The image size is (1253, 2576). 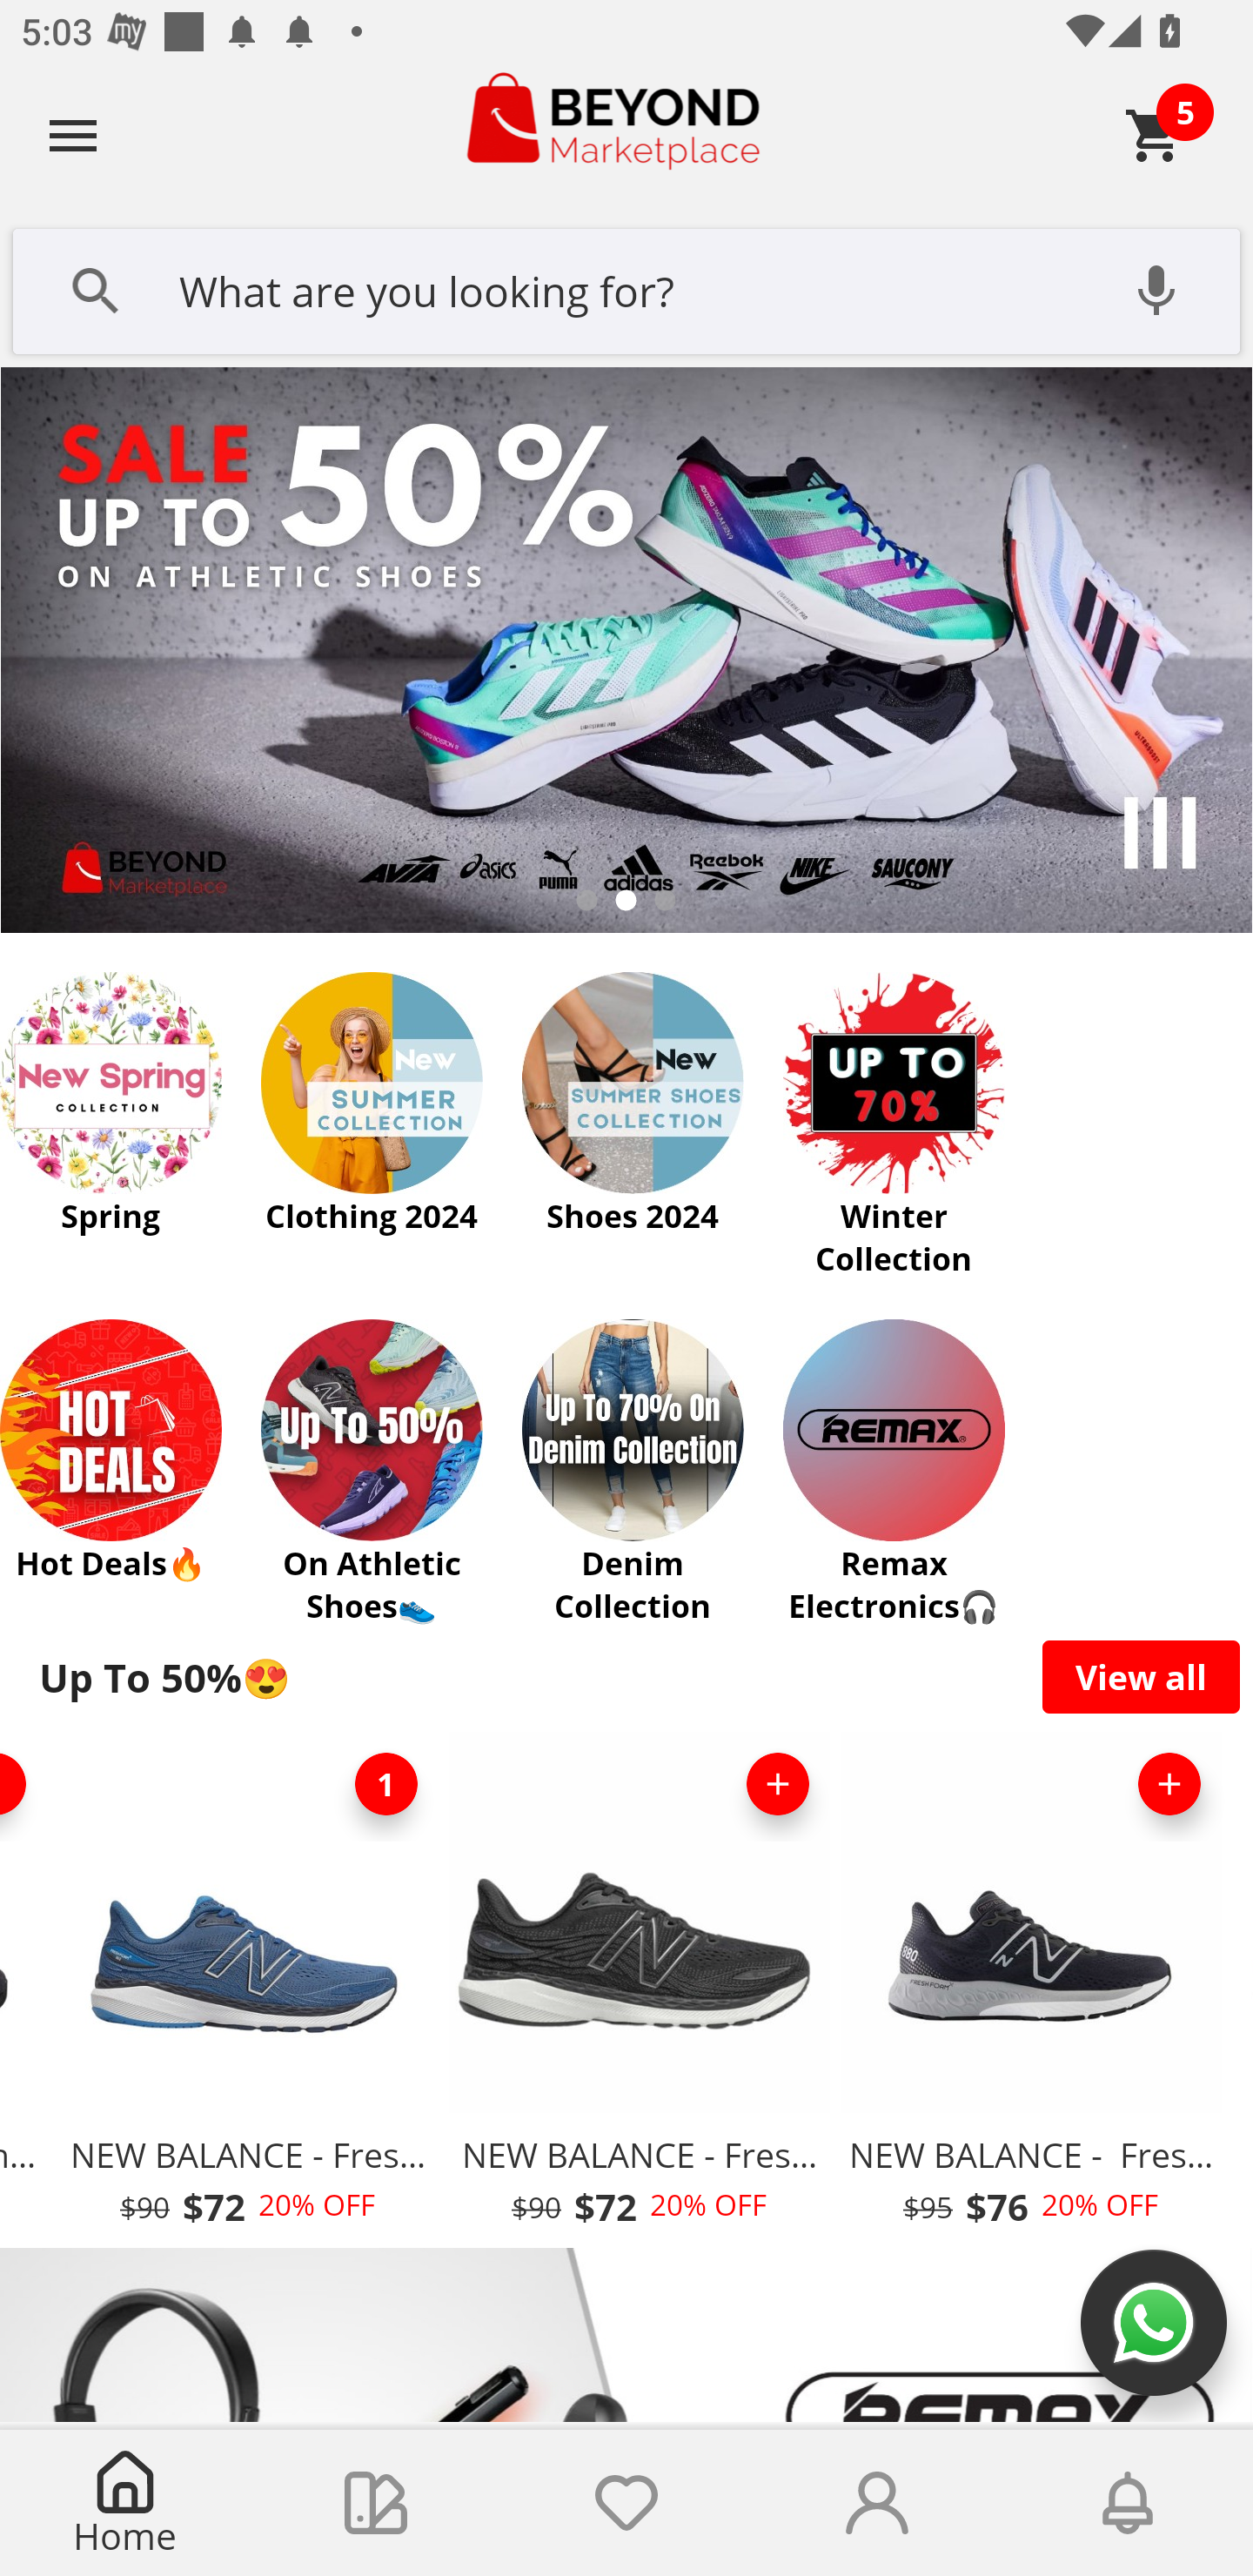 What do you see at coordinates (385, 1784) in the screenshot?
I see `1` at bounding box center [385, 1784].